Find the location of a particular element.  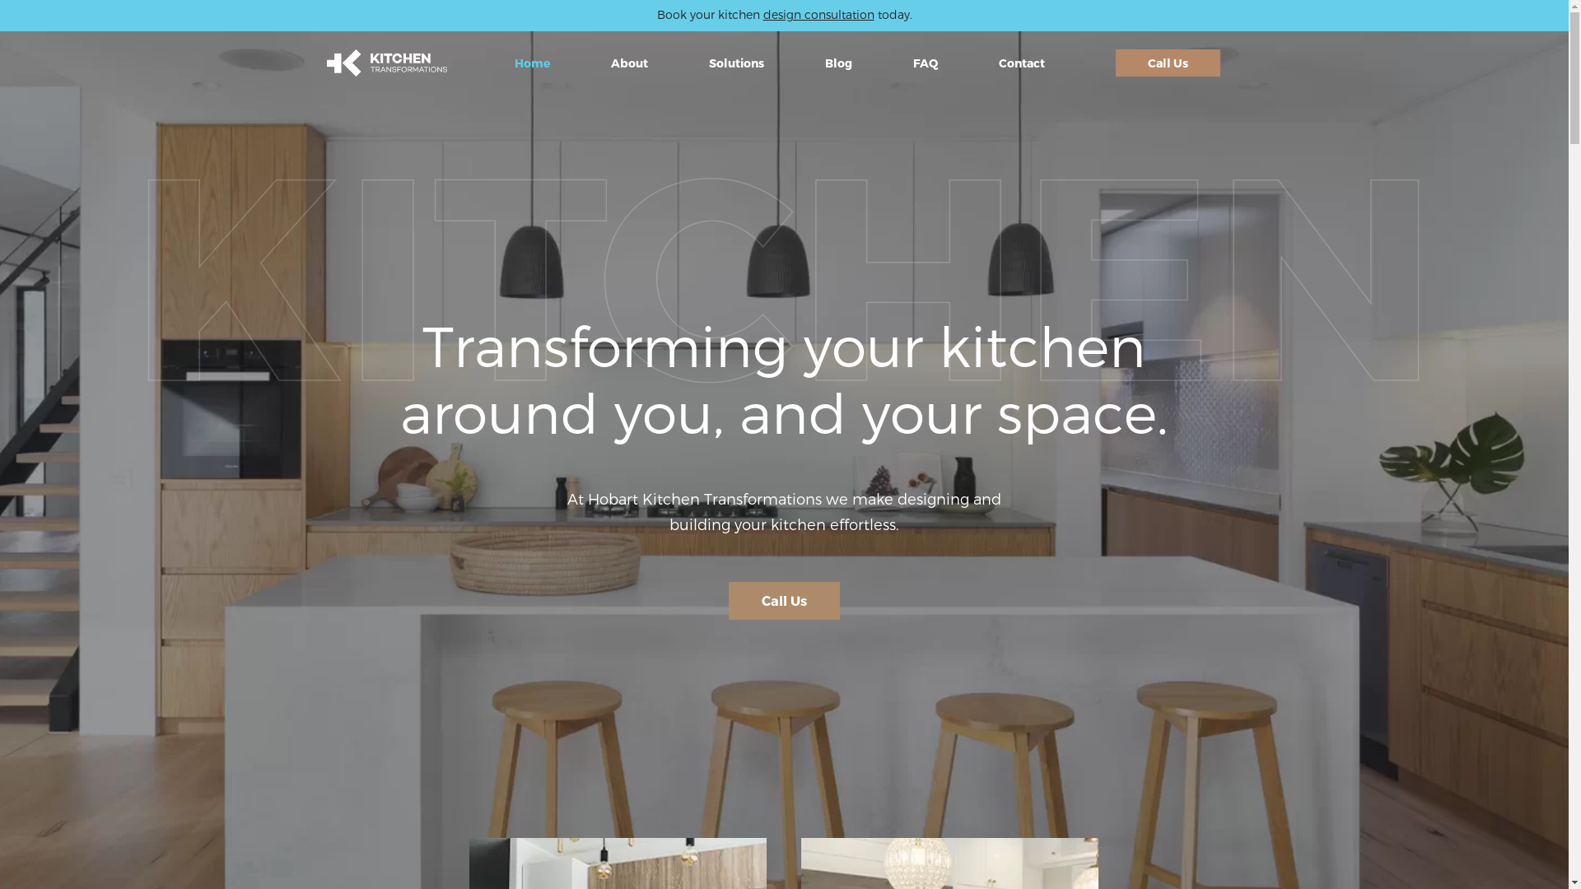

FAQ is located at coordinates (930, 63).